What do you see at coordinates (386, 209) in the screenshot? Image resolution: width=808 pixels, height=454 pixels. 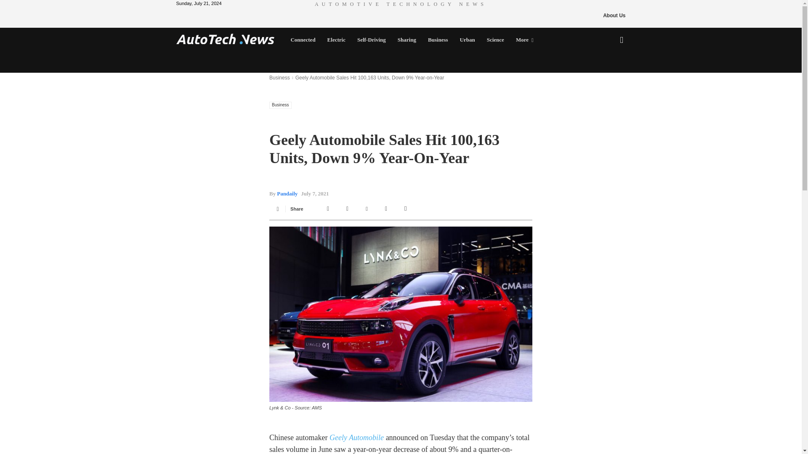 I see `Linkedin` at bounding box center [386, 209].